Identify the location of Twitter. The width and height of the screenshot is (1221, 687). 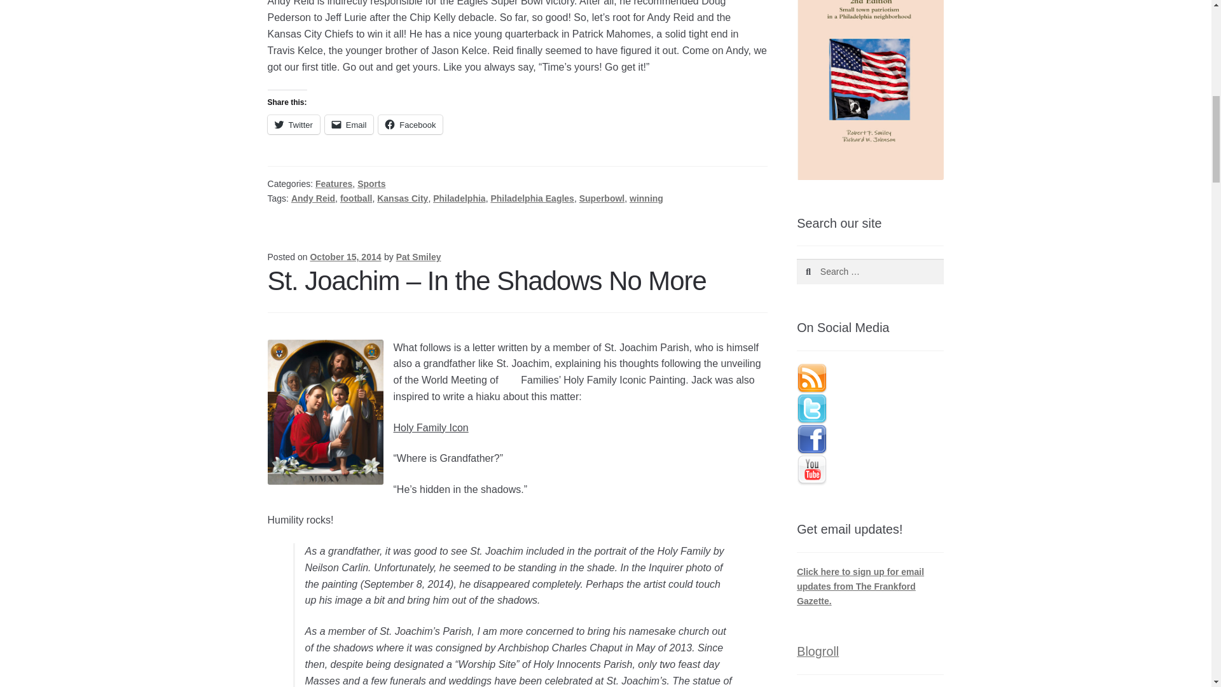
(294, 125).